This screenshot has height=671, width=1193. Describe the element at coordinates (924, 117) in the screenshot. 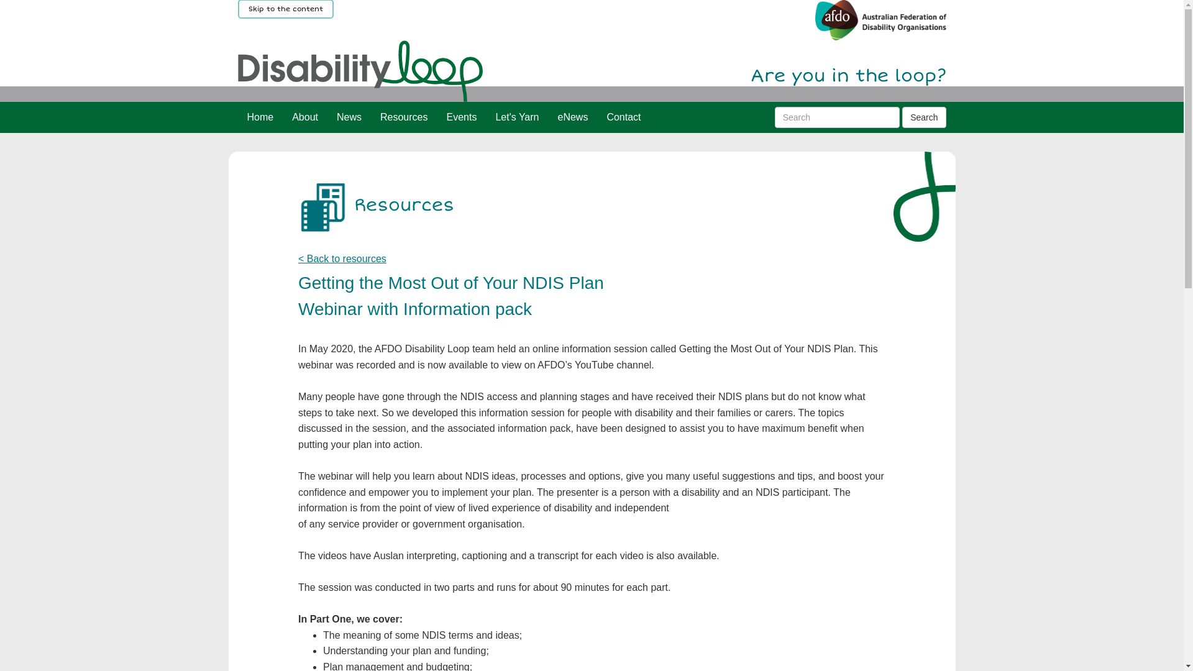

I see `Search` at that location.